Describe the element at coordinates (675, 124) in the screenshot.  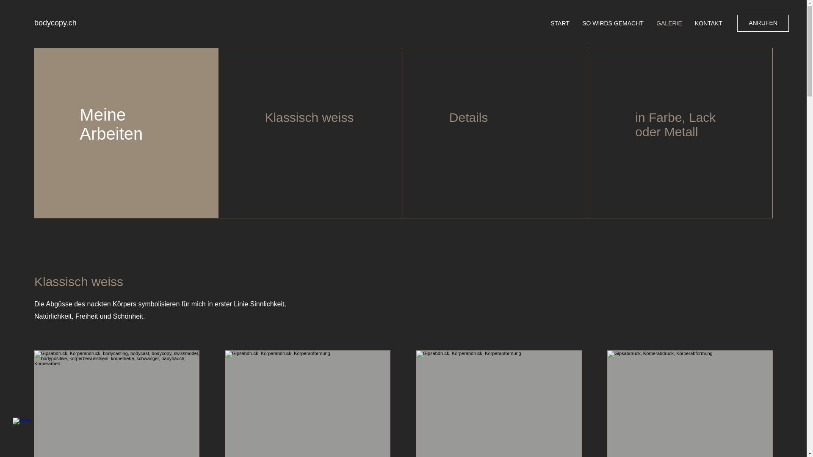
I see `in Farbe, Lack oder Metall` at that location.